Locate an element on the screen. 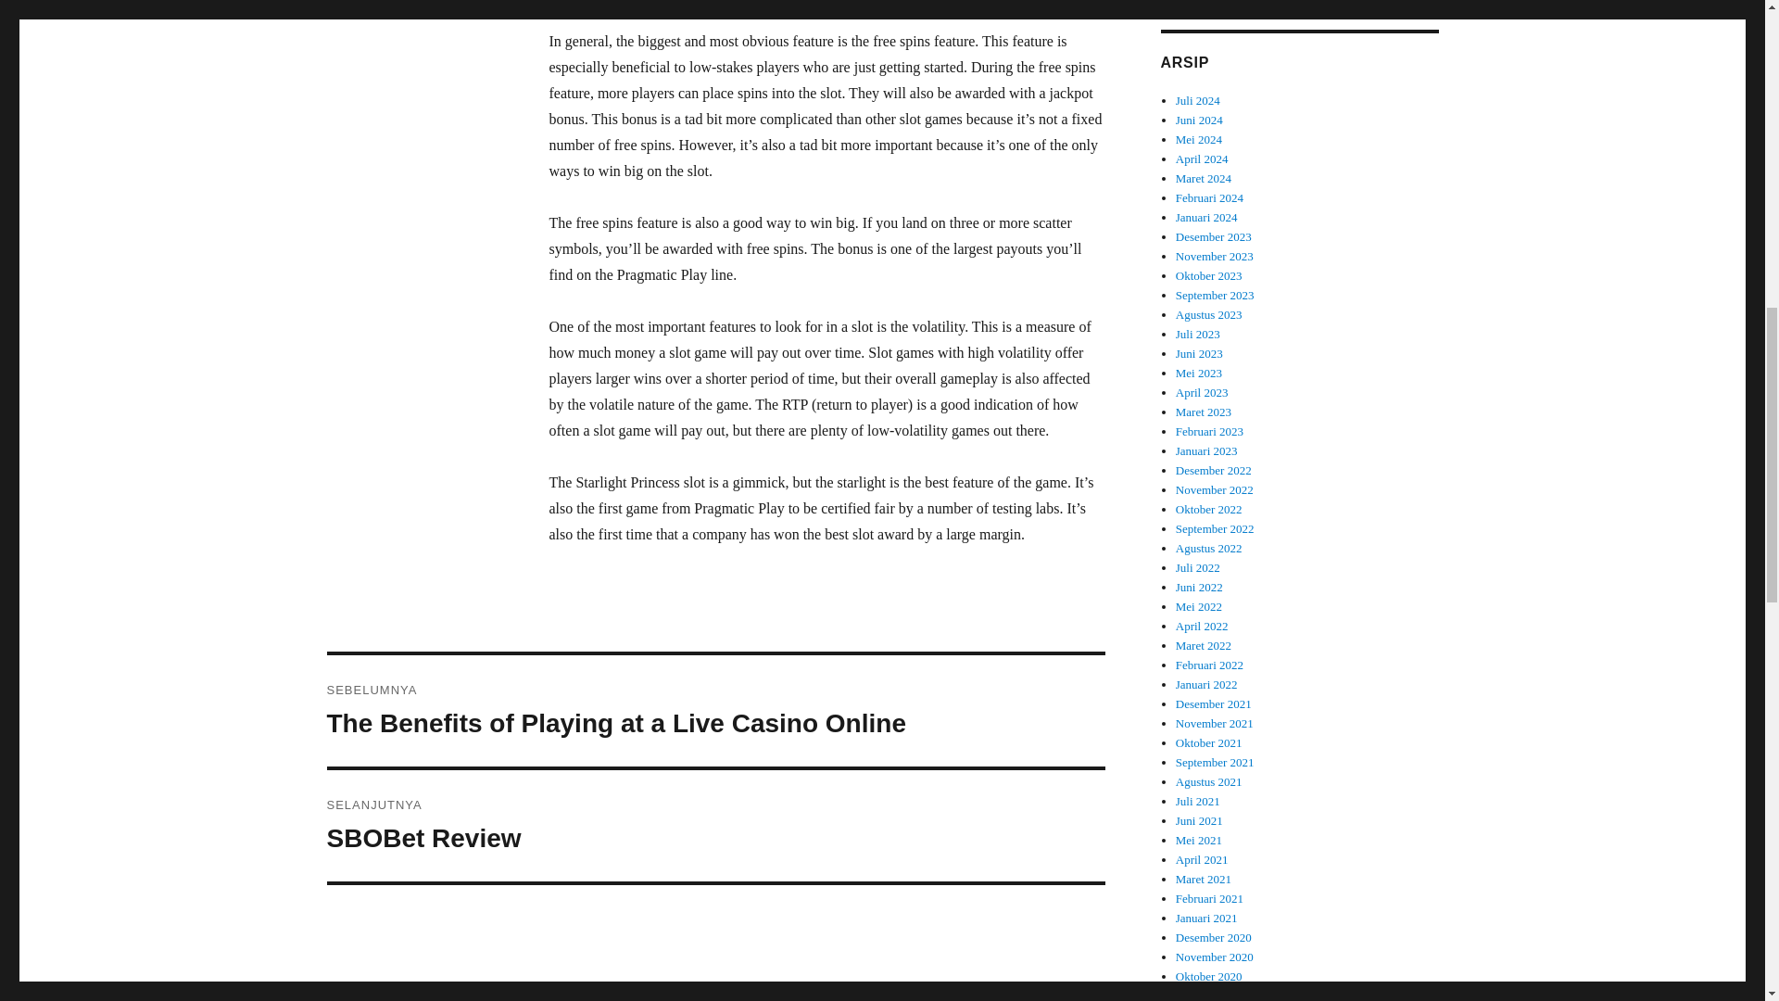  Juli 2024 is located at coordinates (1198, 100).